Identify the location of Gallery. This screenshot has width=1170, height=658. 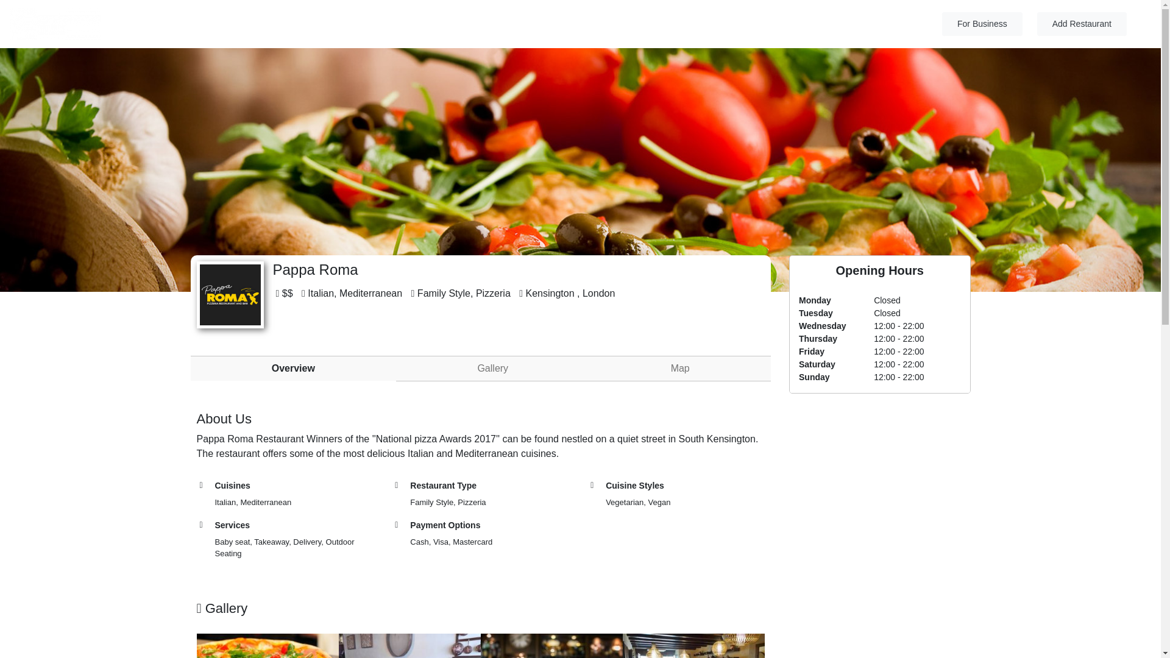
(492, 369).